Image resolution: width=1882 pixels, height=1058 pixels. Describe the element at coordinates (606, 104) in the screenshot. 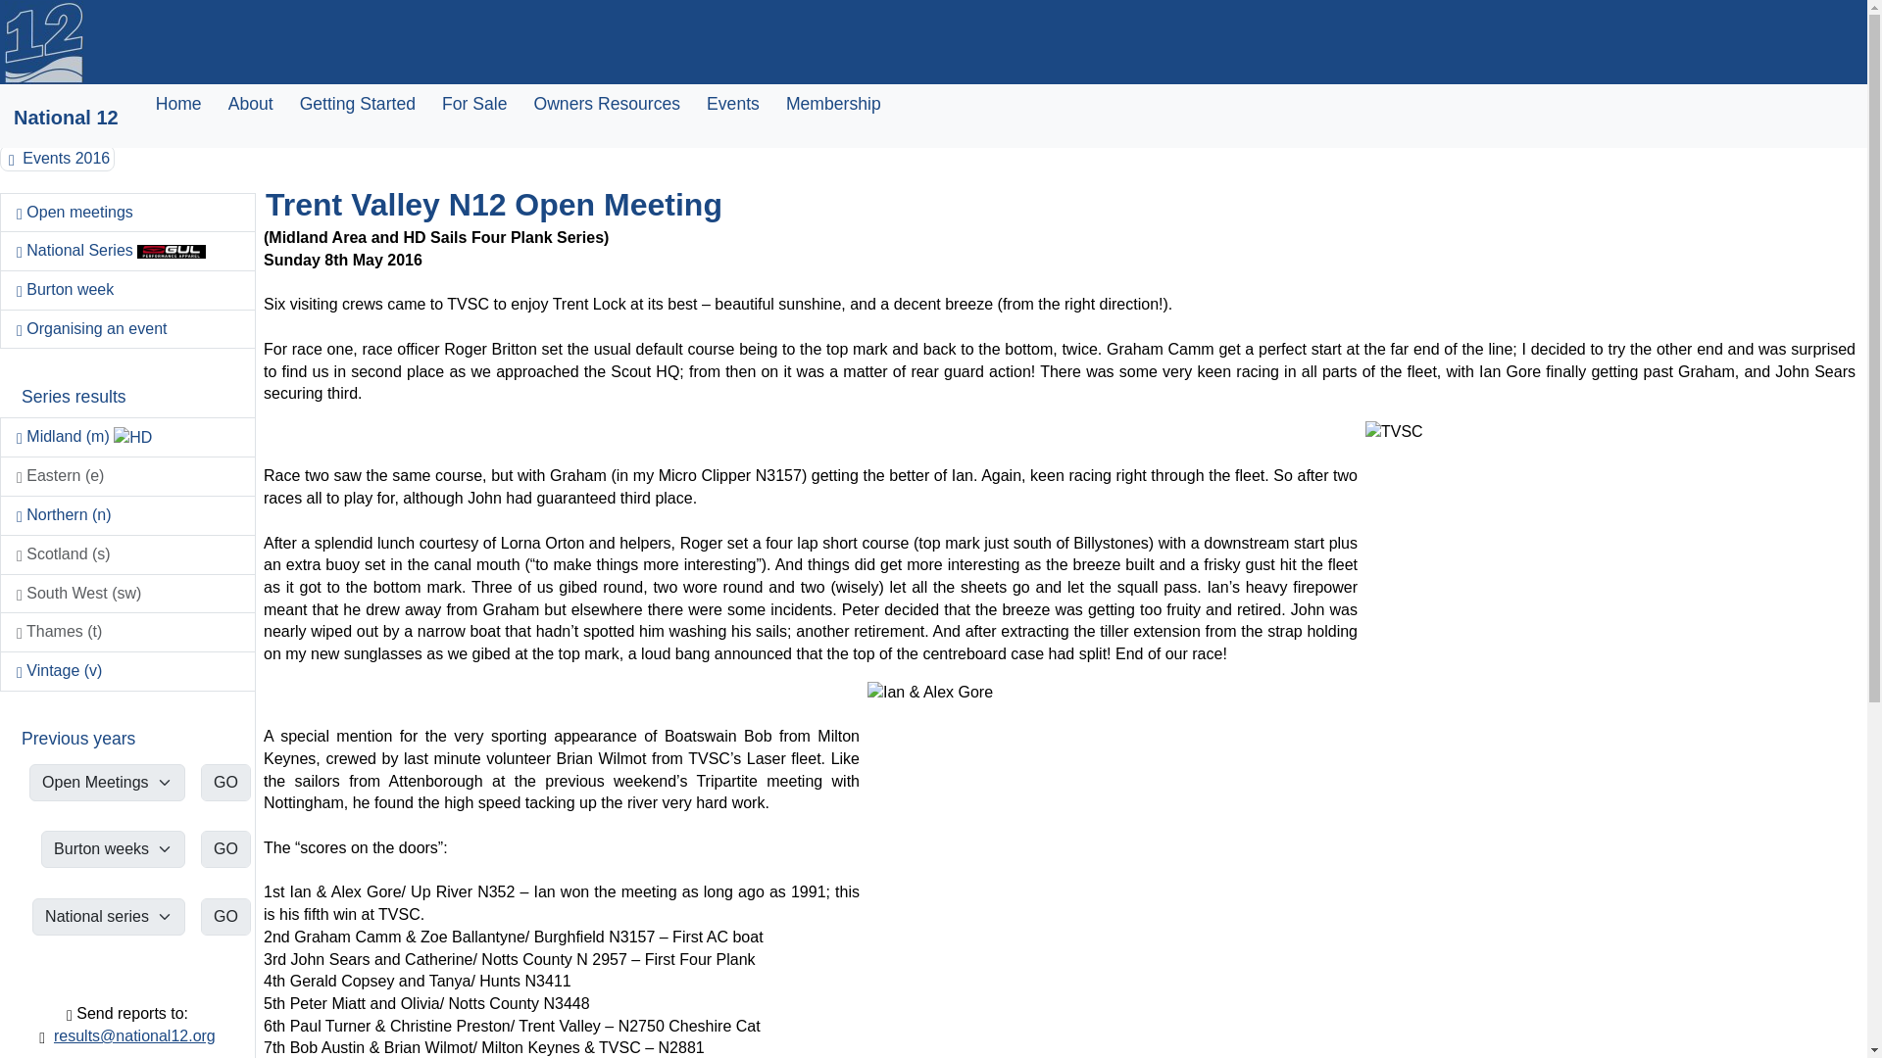

I see `Owners Resources` at that location.